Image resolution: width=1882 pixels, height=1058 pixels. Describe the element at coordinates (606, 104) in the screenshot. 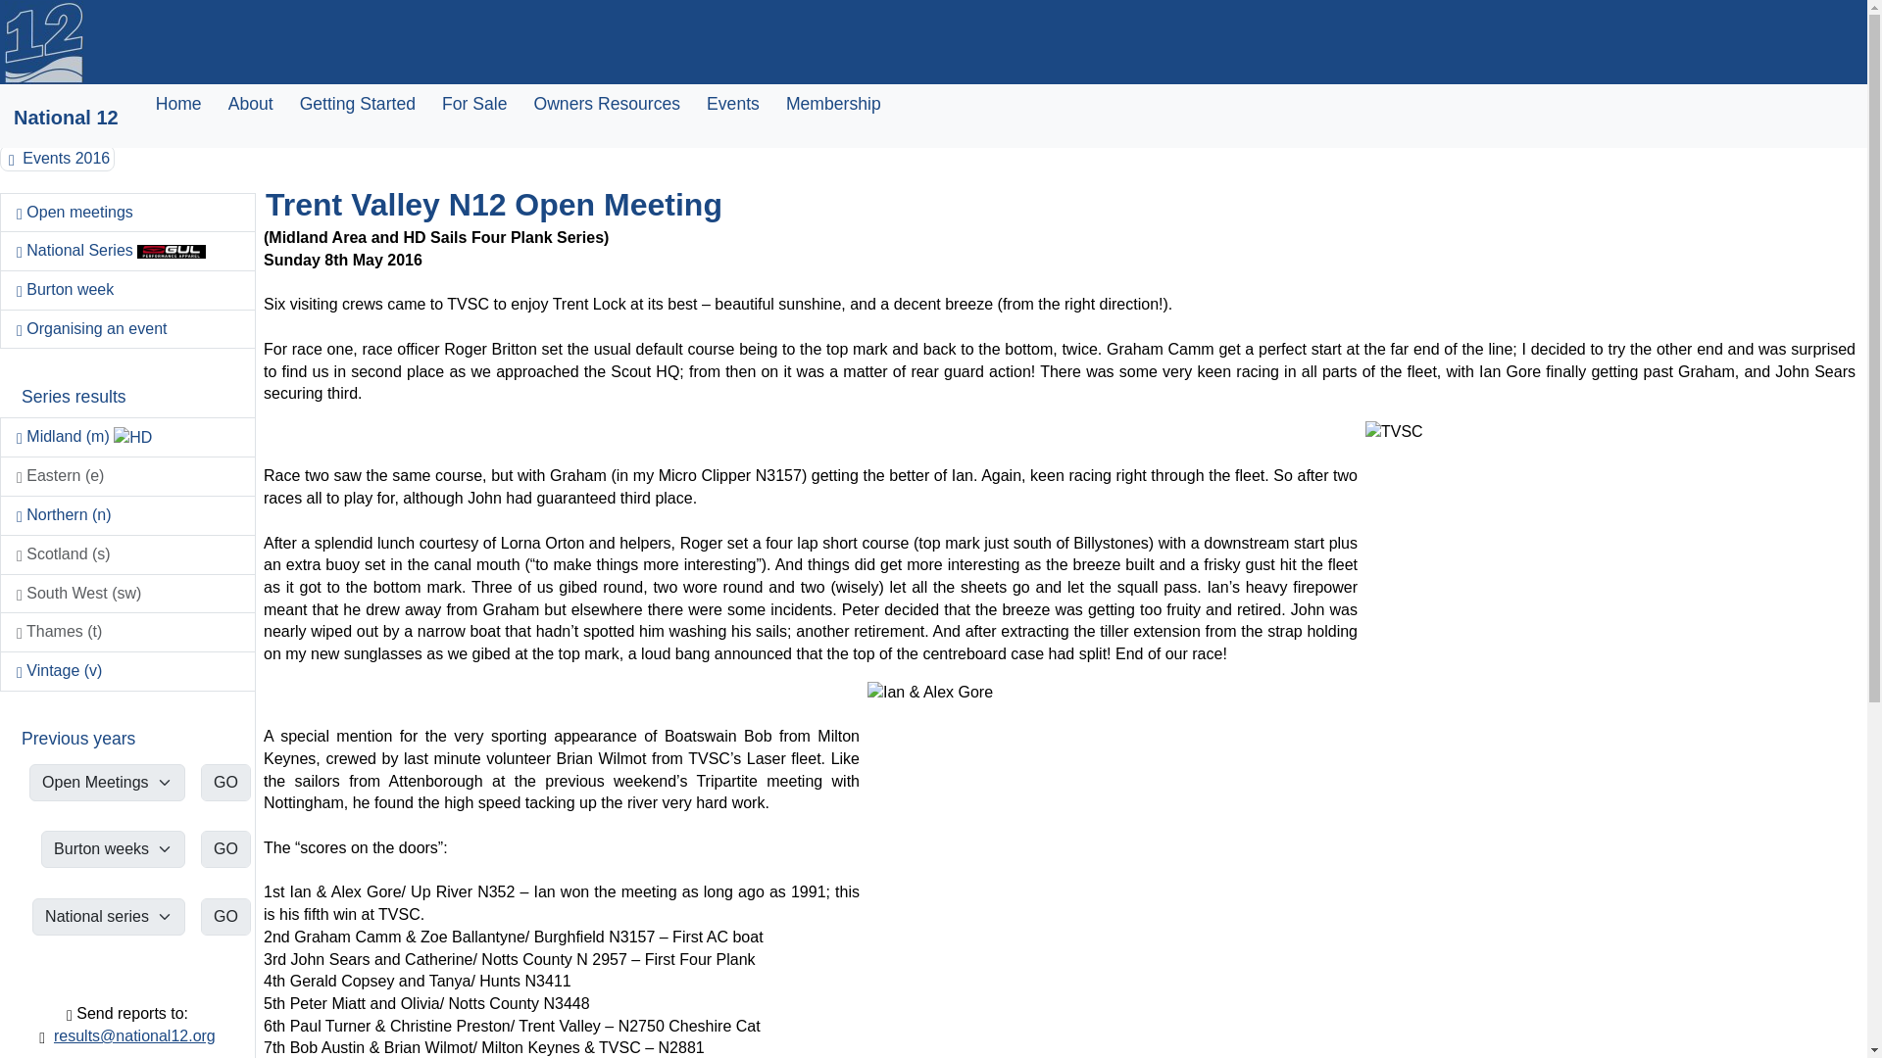

I see `Owners Resources` at that location.